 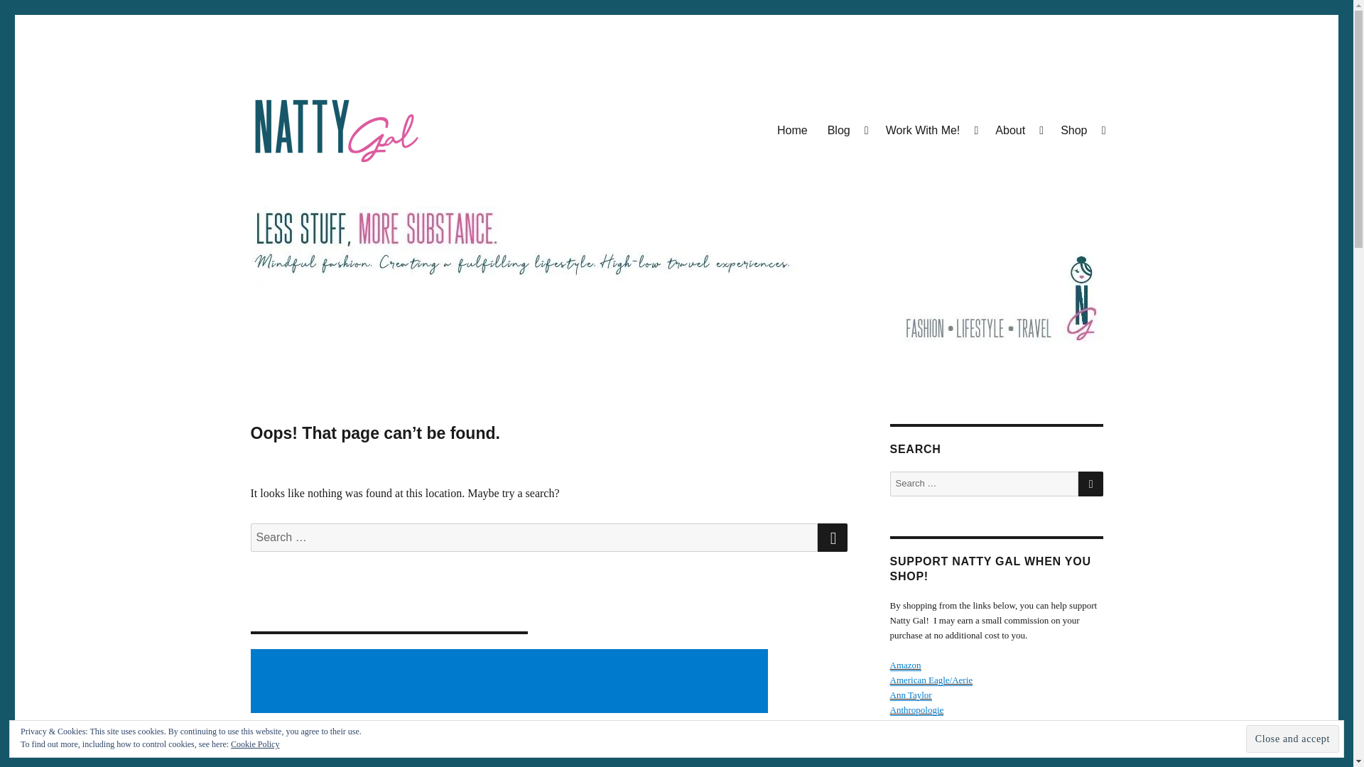 I want to click on Shop, so click(x=1081, y=130).